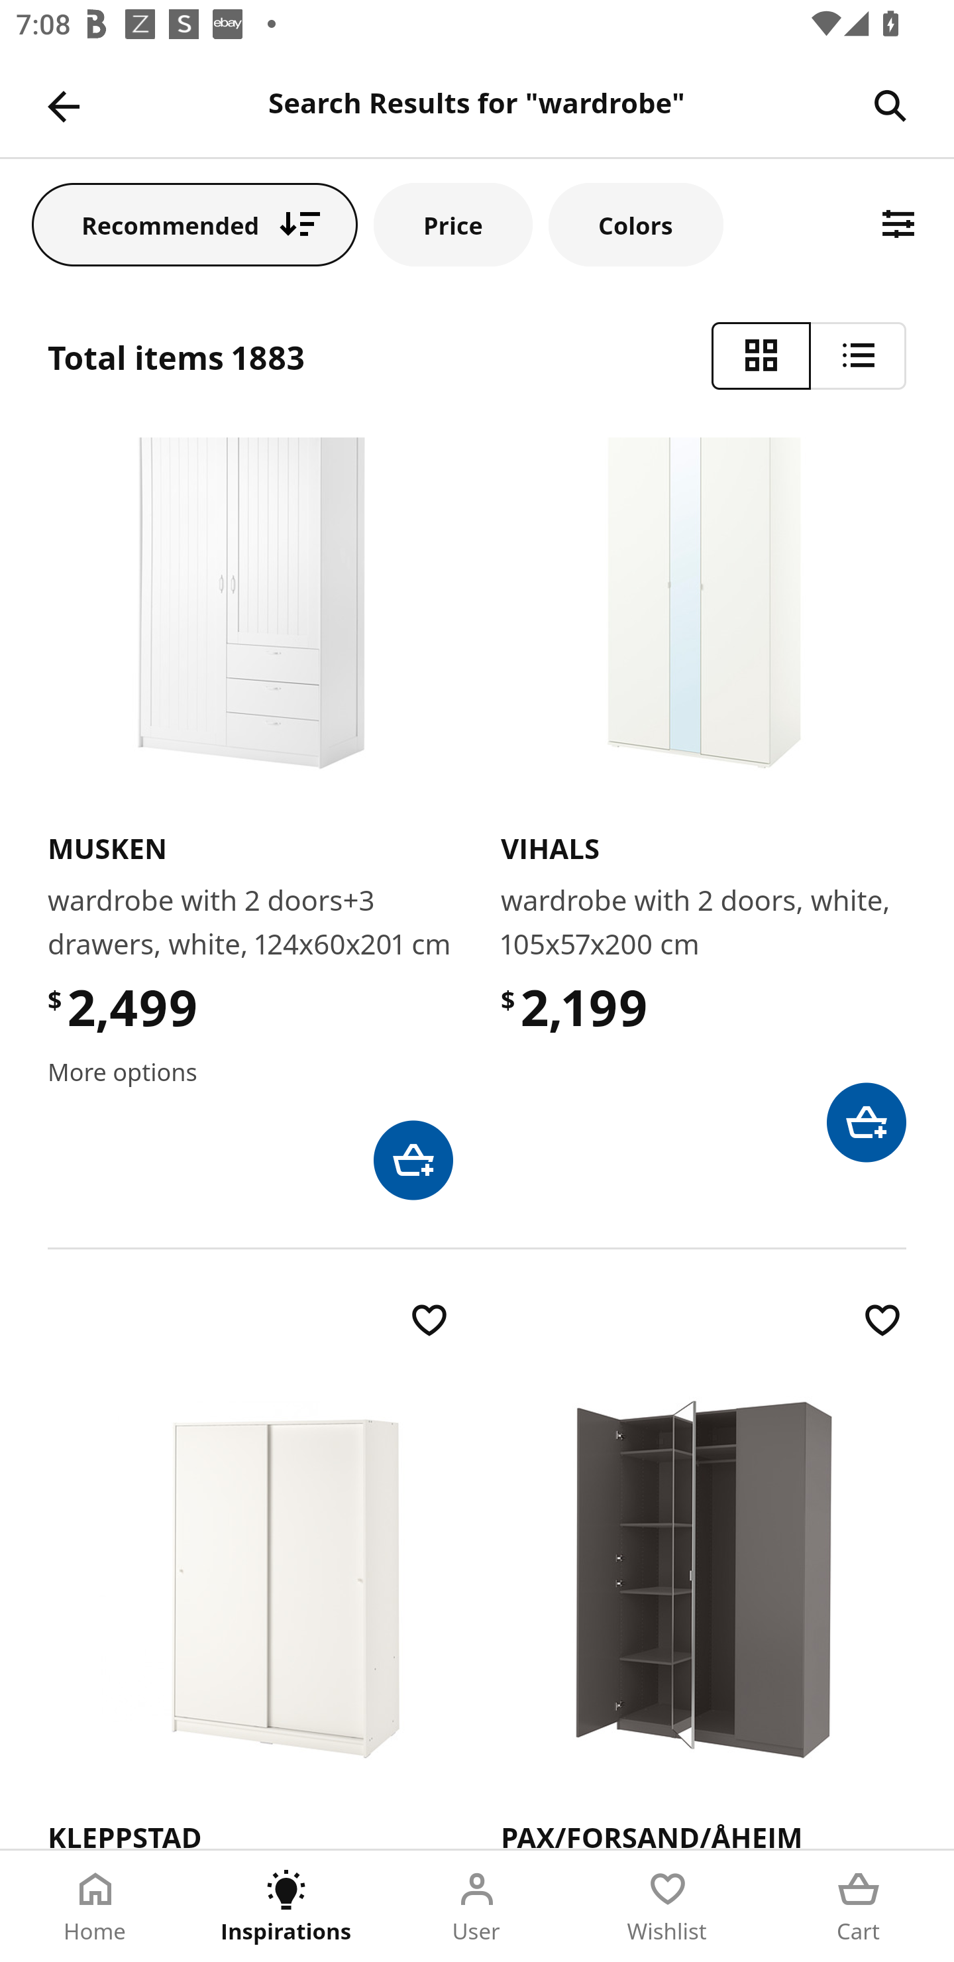 The height and width of the screenshot is (1962, 954). Describe the element at coordinates (635, 224) in the screenshot. I see `Colors` at that location.